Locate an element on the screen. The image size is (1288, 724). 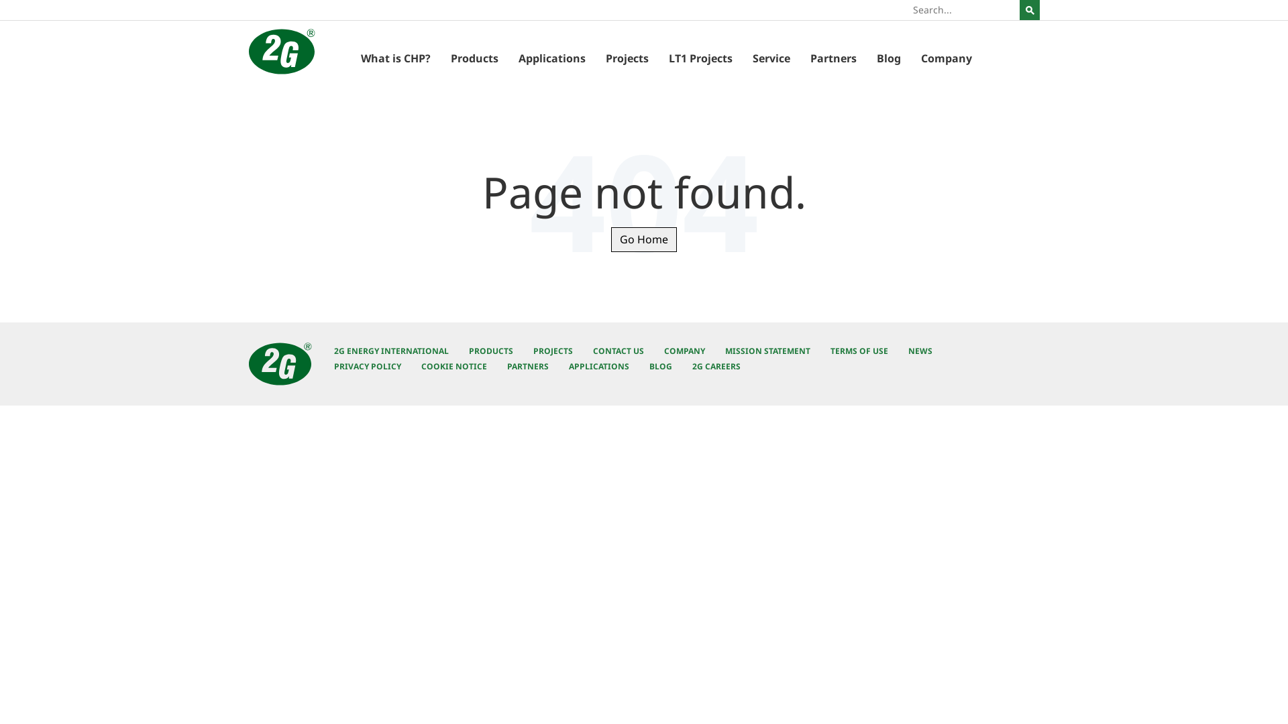
Partners is located at coordinates (833, 60).